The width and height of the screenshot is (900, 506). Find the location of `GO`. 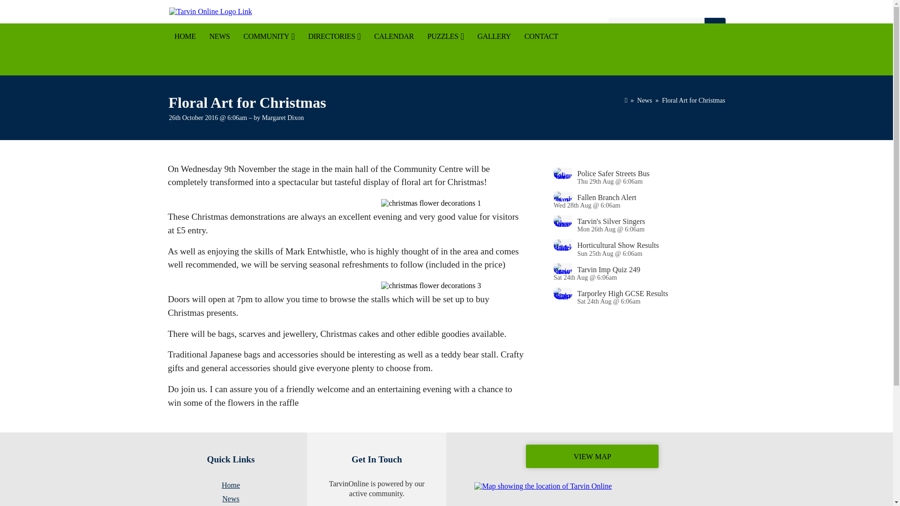

GO is located at coordinates (714, 26).